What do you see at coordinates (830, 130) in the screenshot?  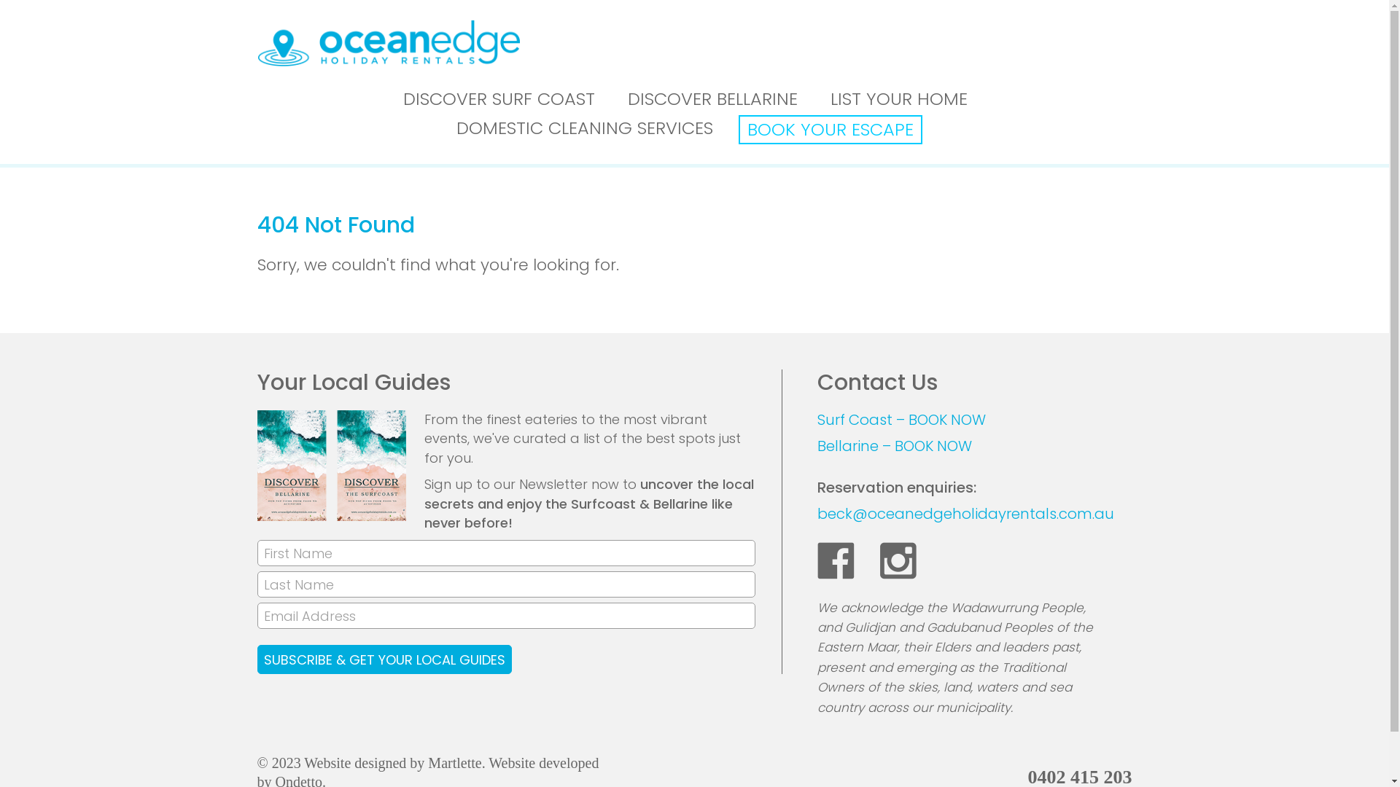 I see `BOOK YOUR ESCAPE` at bounding box center [830, 130].